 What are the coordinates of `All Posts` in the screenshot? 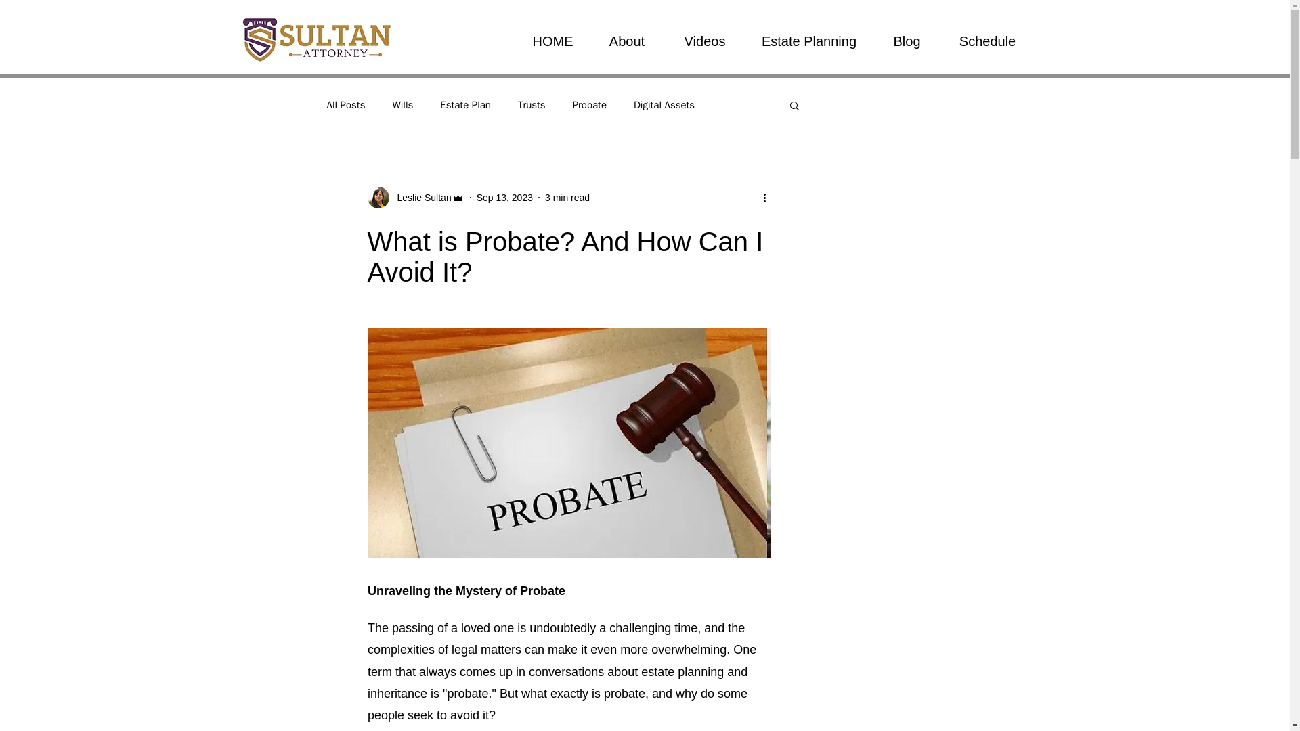 It's located at (345, 105).